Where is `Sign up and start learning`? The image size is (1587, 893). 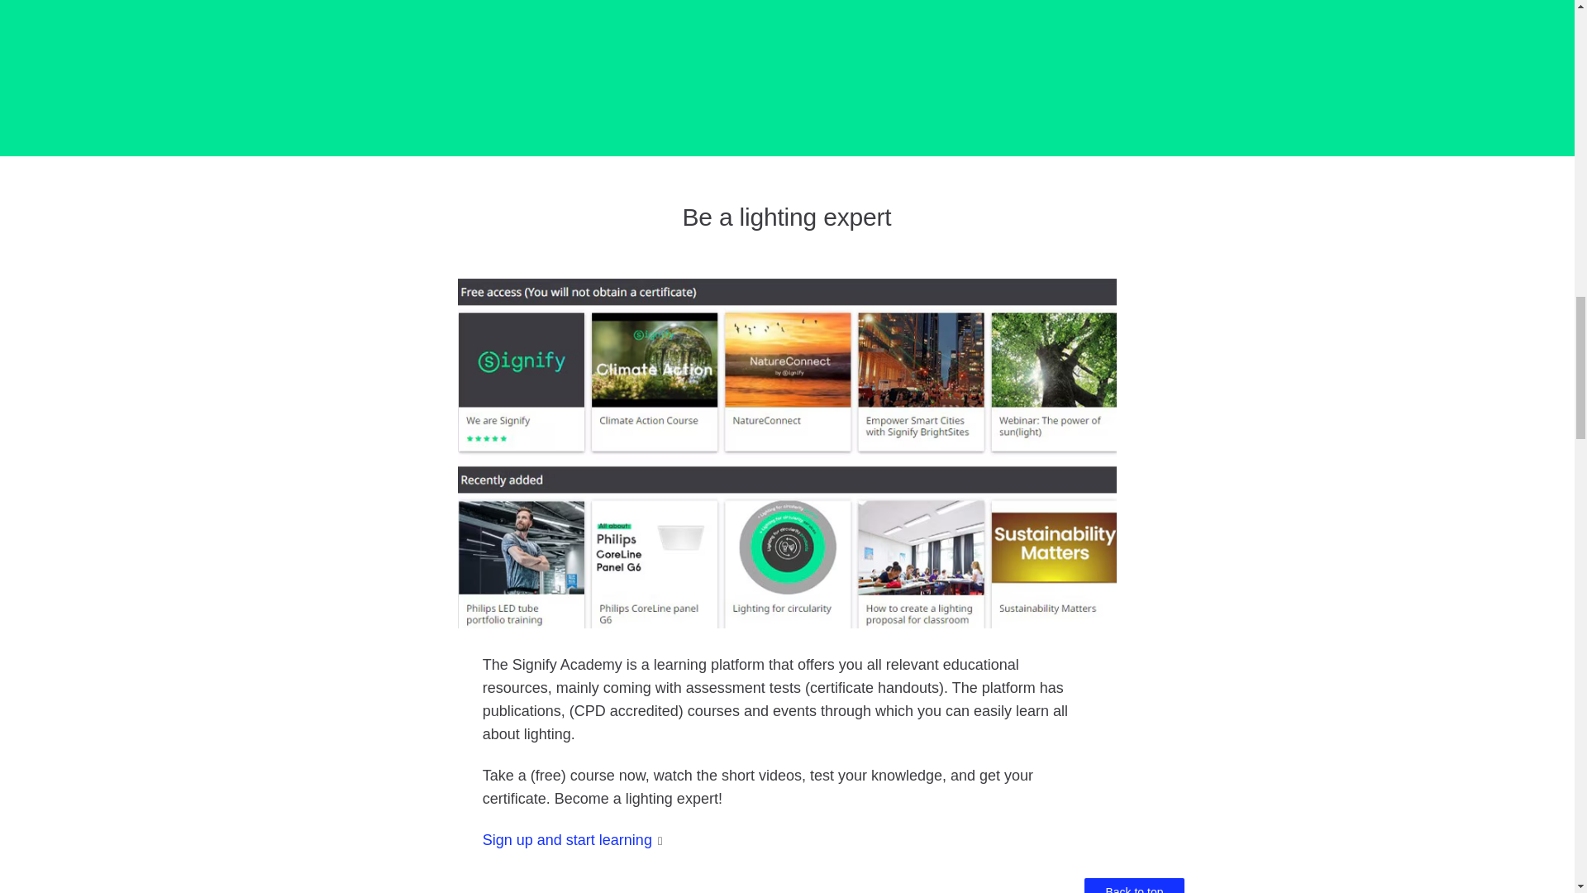 Sign up and start learning is located at coordinates (567, 840).